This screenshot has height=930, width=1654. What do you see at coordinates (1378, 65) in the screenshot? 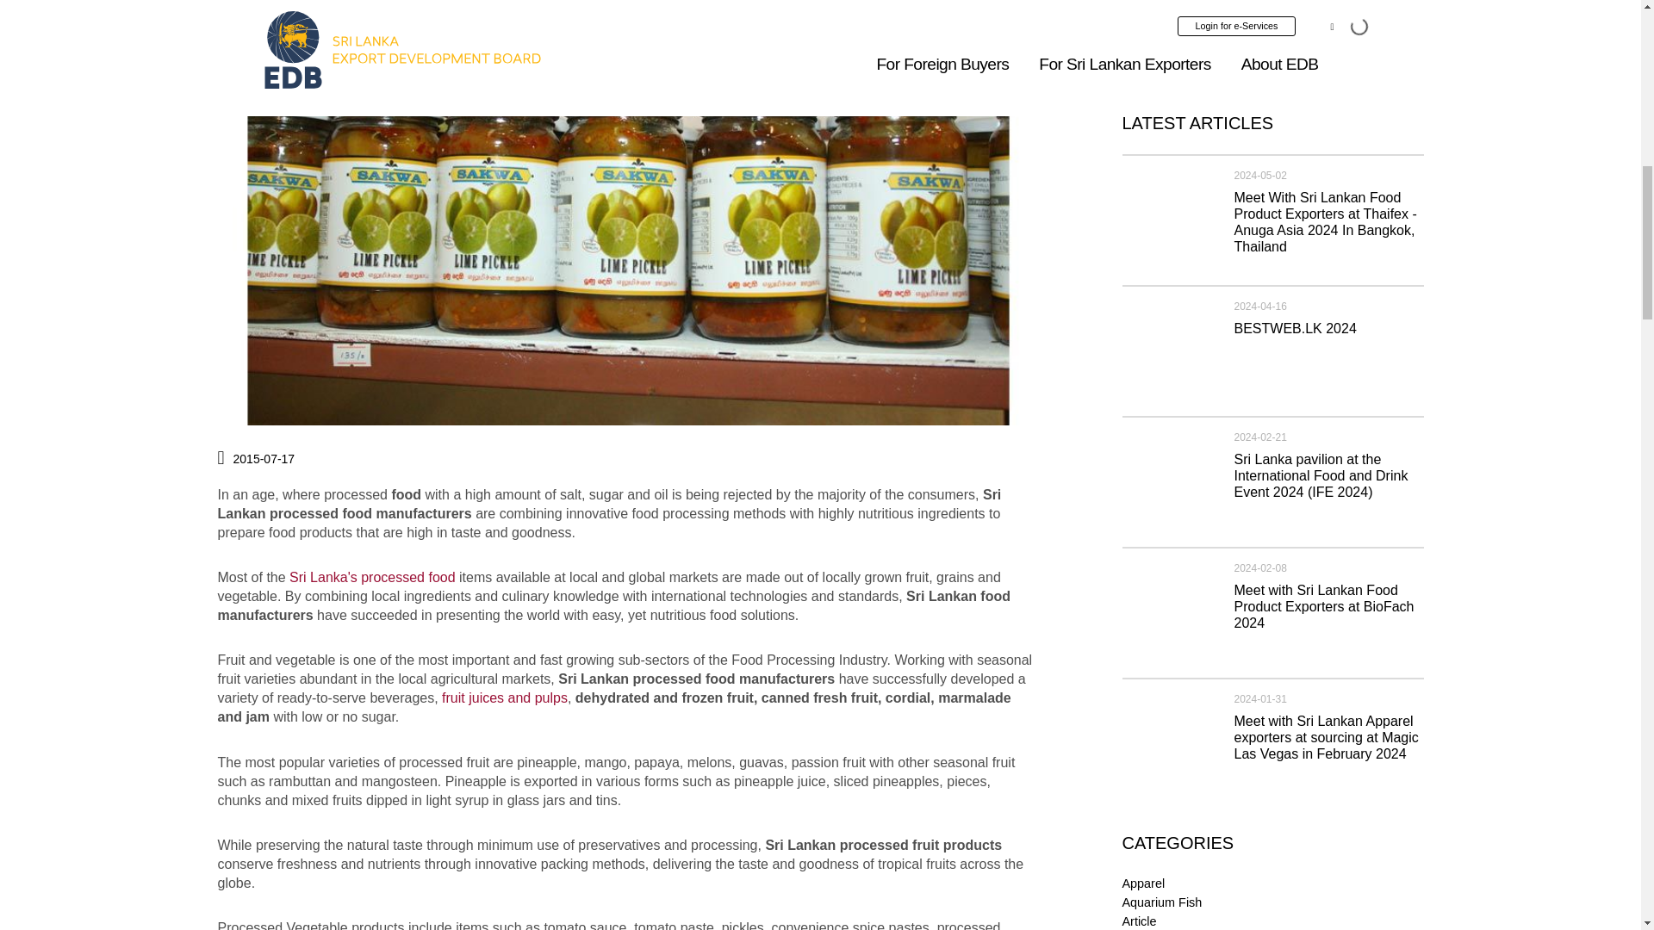
I see `Sign Up` at bounding box center [1378, 65].